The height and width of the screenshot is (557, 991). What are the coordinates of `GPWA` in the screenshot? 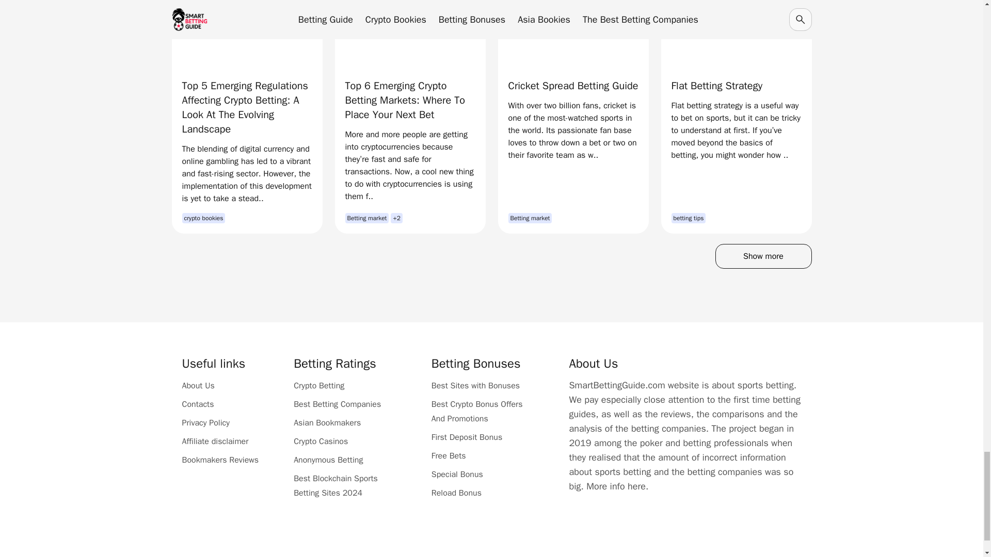 It's located at (454, 541).